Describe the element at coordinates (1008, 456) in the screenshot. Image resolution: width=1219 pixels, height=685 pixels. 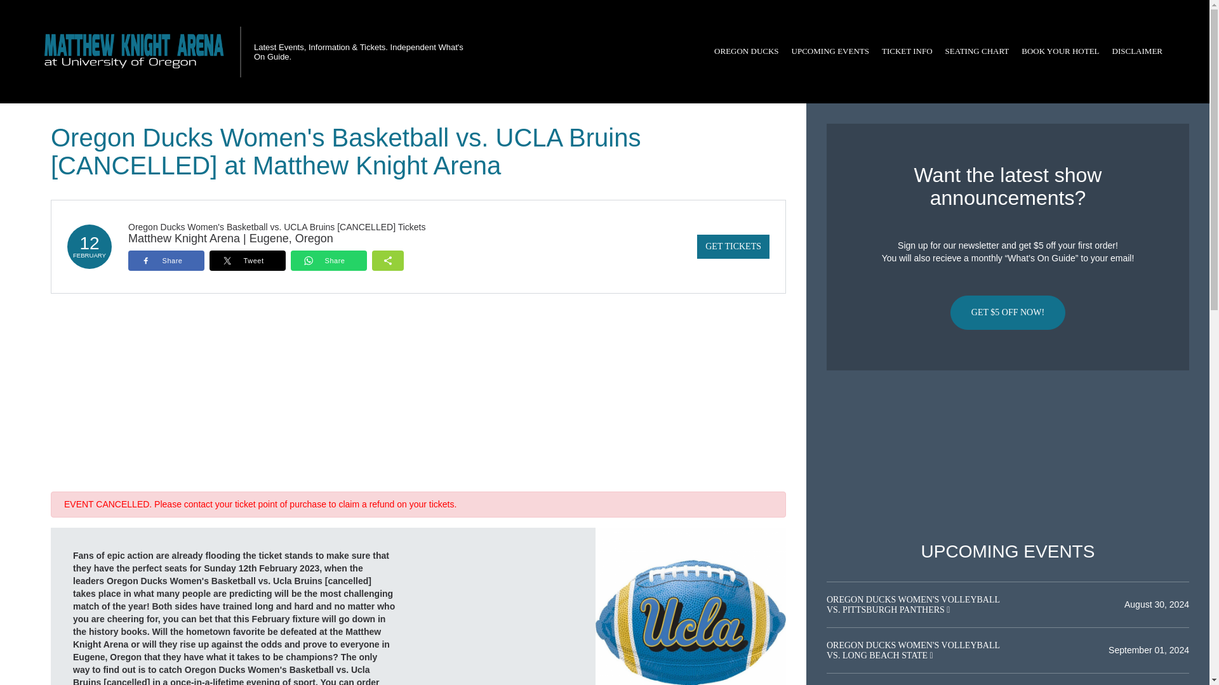
I see `Advertisement` at that location.